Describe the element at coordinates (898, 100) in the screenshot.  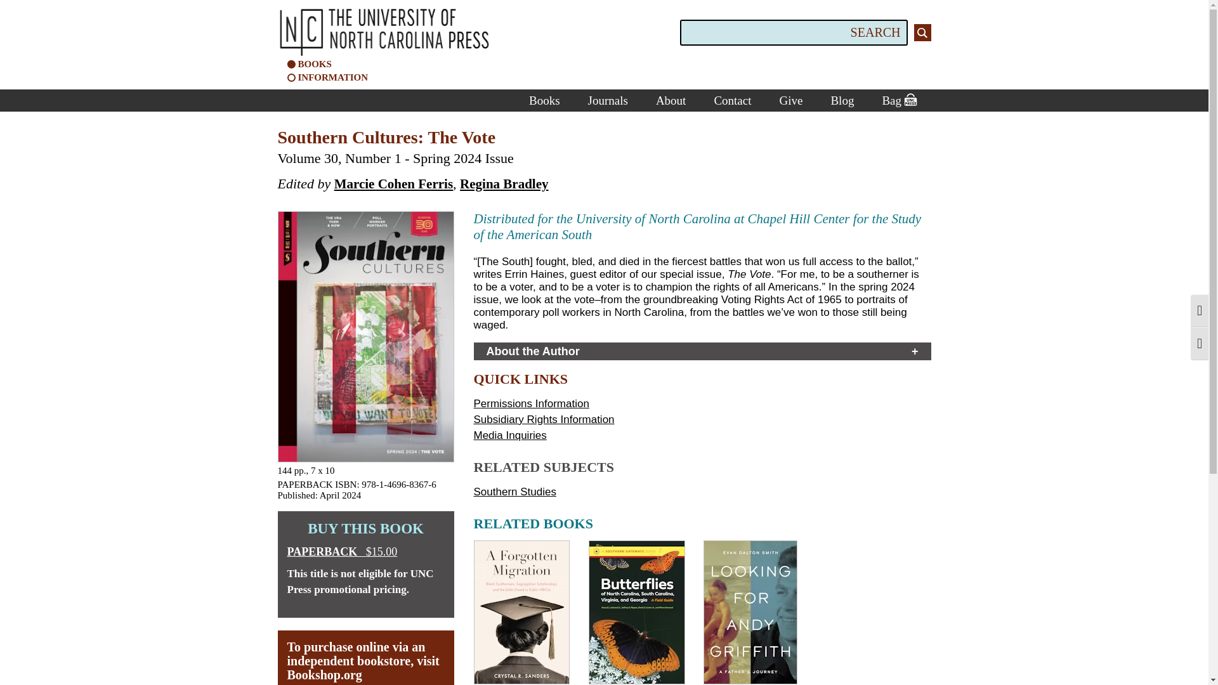
I see `Bag` at that location.